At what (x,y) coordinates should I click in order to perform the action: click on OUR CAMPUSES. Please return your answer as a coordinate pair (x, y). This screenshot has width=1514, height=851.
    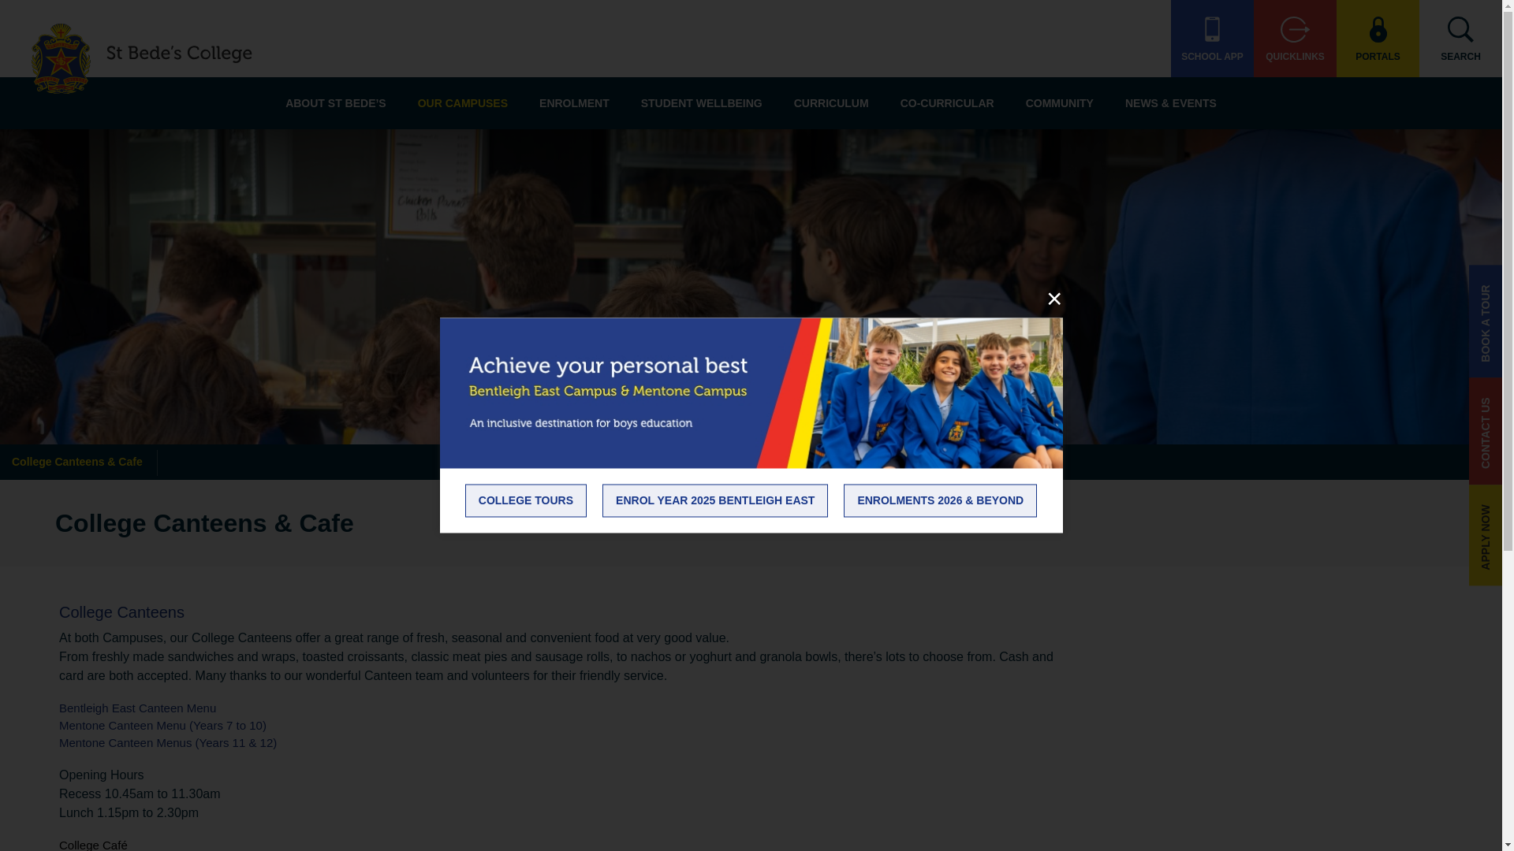
    Looking at the image, I should click on (463, 103).